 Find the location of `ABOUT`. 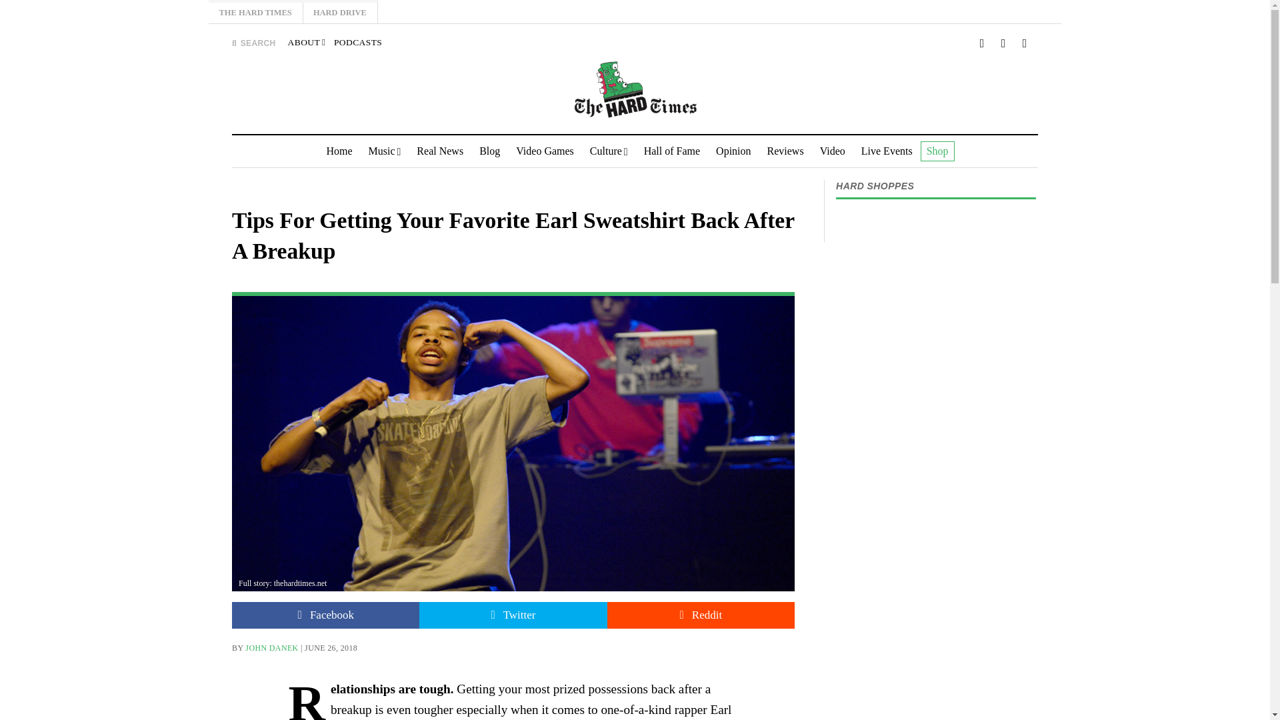

ABOUT is located at coordinates (307, 43).